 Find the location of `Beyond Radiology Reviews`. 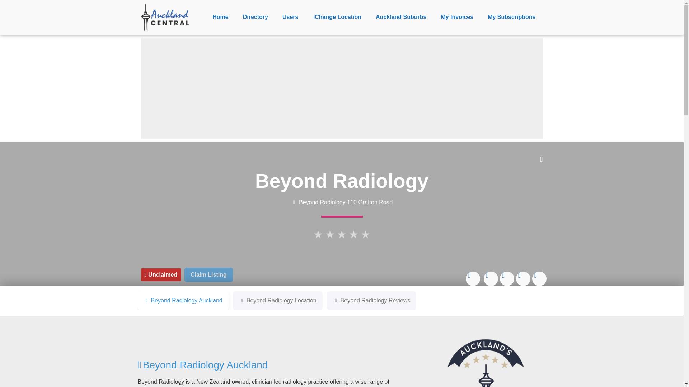

Beyond Radiology Reviews is located at coordinates (372, 301).